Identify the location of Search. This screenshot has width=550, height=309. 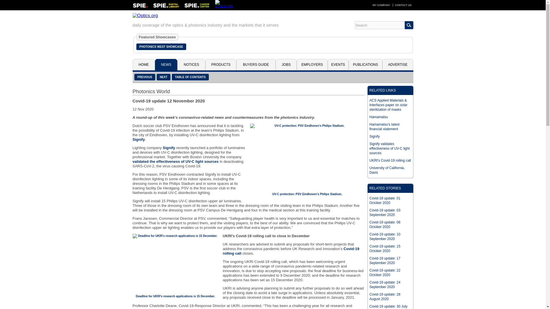
(379, 25).